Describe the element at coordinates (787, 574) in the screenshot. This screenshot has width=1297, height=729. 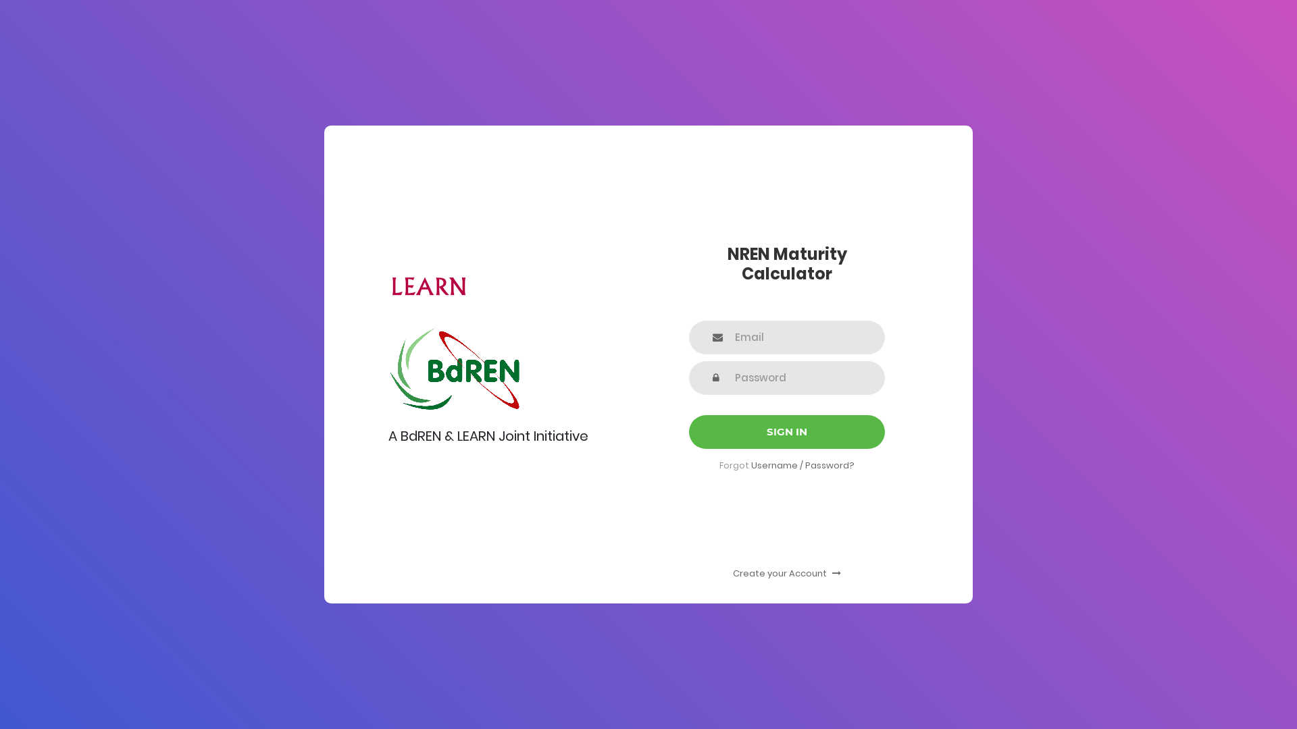
I see `Create your Account` at that location.